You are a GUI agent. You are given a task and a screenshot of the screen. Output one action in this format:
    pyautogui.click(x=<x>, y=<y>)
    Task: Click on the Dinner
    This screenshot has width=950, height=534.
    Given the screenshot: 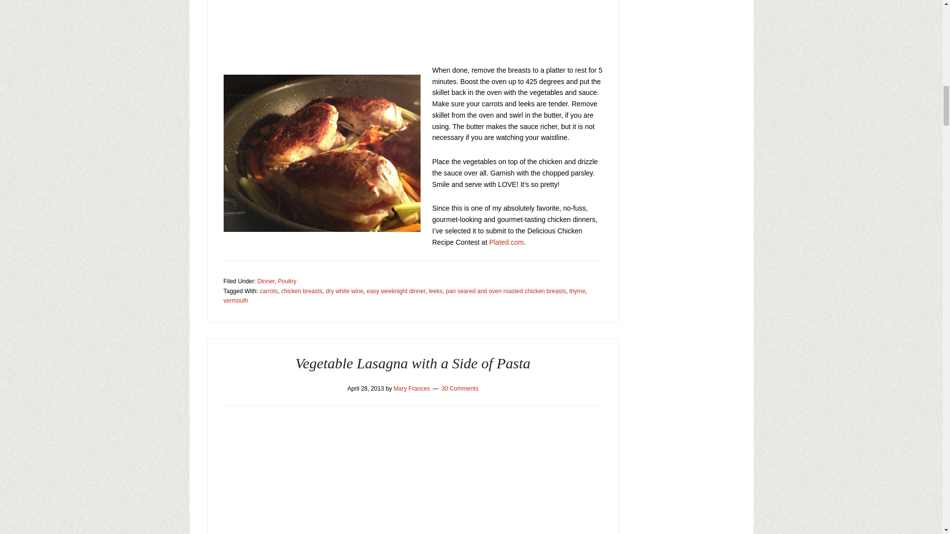 What is the action you would take?
    pyautogui.click(x=266, y=281)
    